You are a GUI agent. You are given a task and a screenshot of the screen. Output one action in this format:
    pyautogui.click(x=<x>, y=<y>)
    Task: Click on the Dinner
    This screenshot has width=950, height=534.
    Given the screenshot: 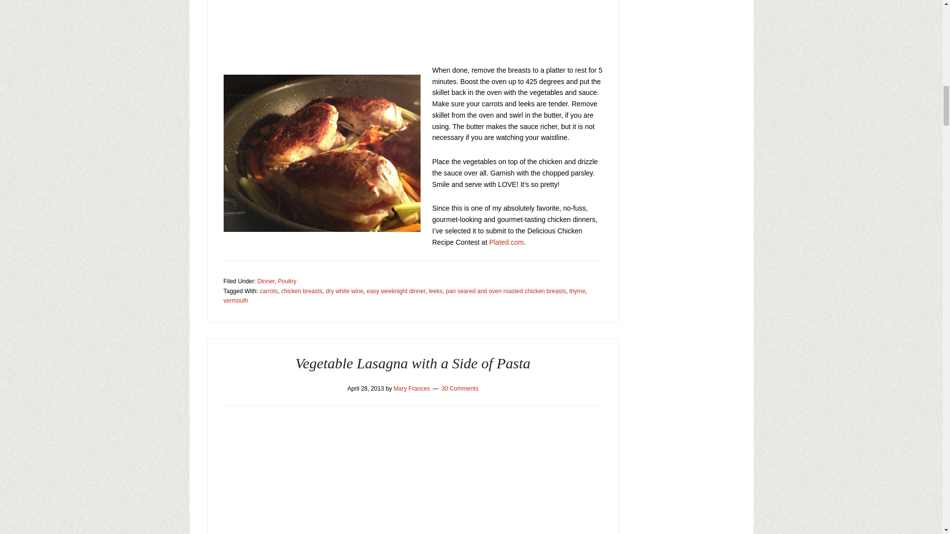 What is the action you would take?
    pyautogui.click(x=266, y=281)
    